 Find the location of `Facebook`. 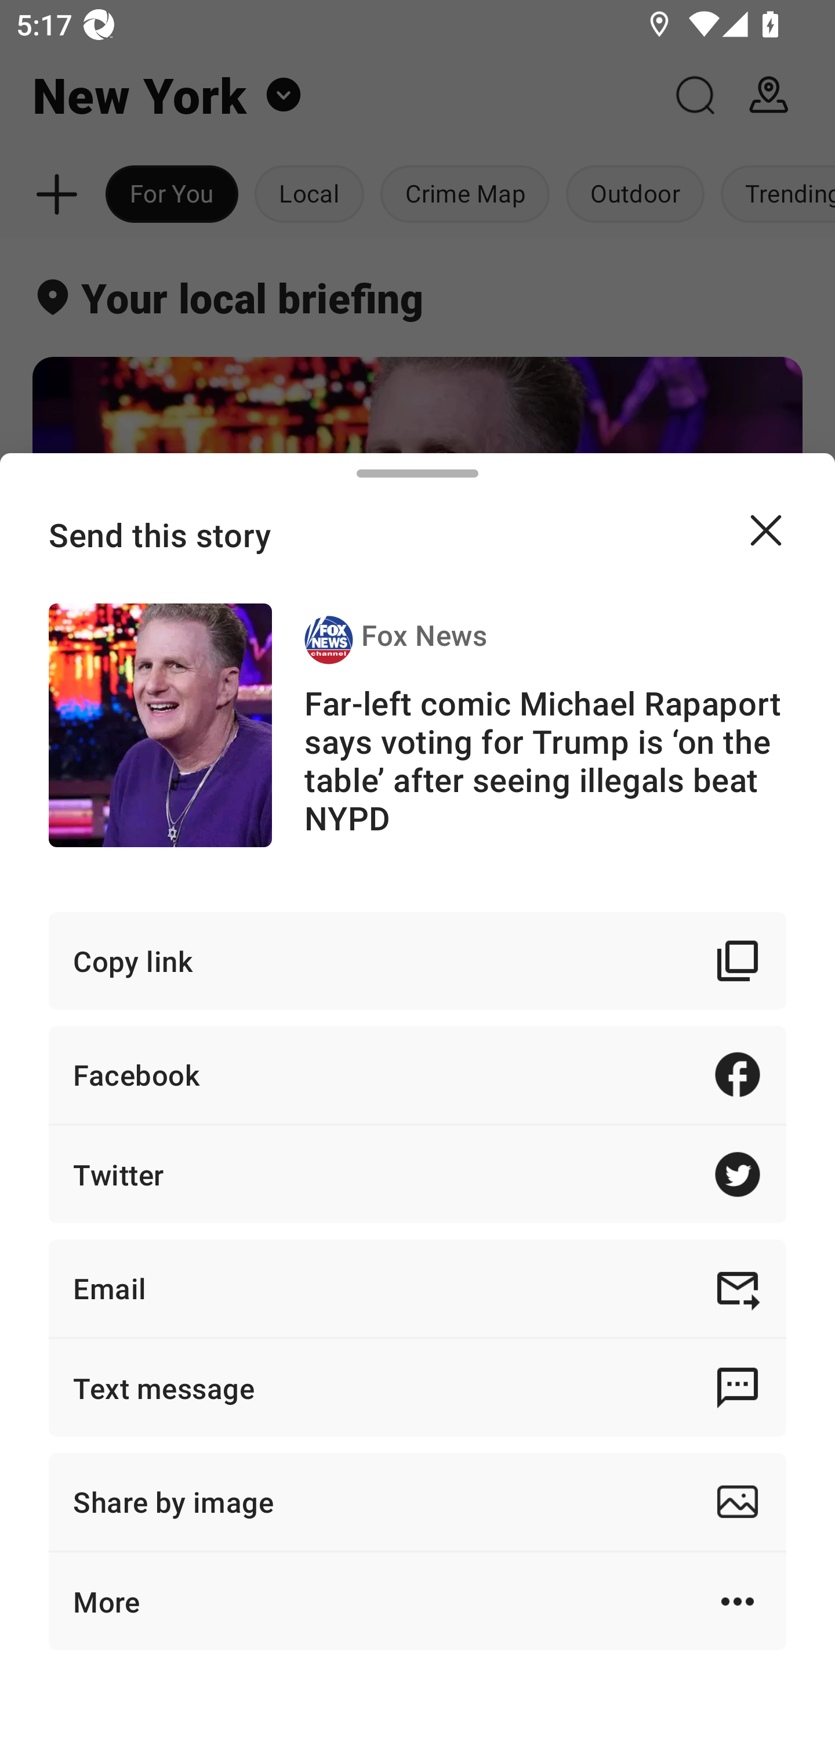

Facebook is located at coordinates (418, 1075).